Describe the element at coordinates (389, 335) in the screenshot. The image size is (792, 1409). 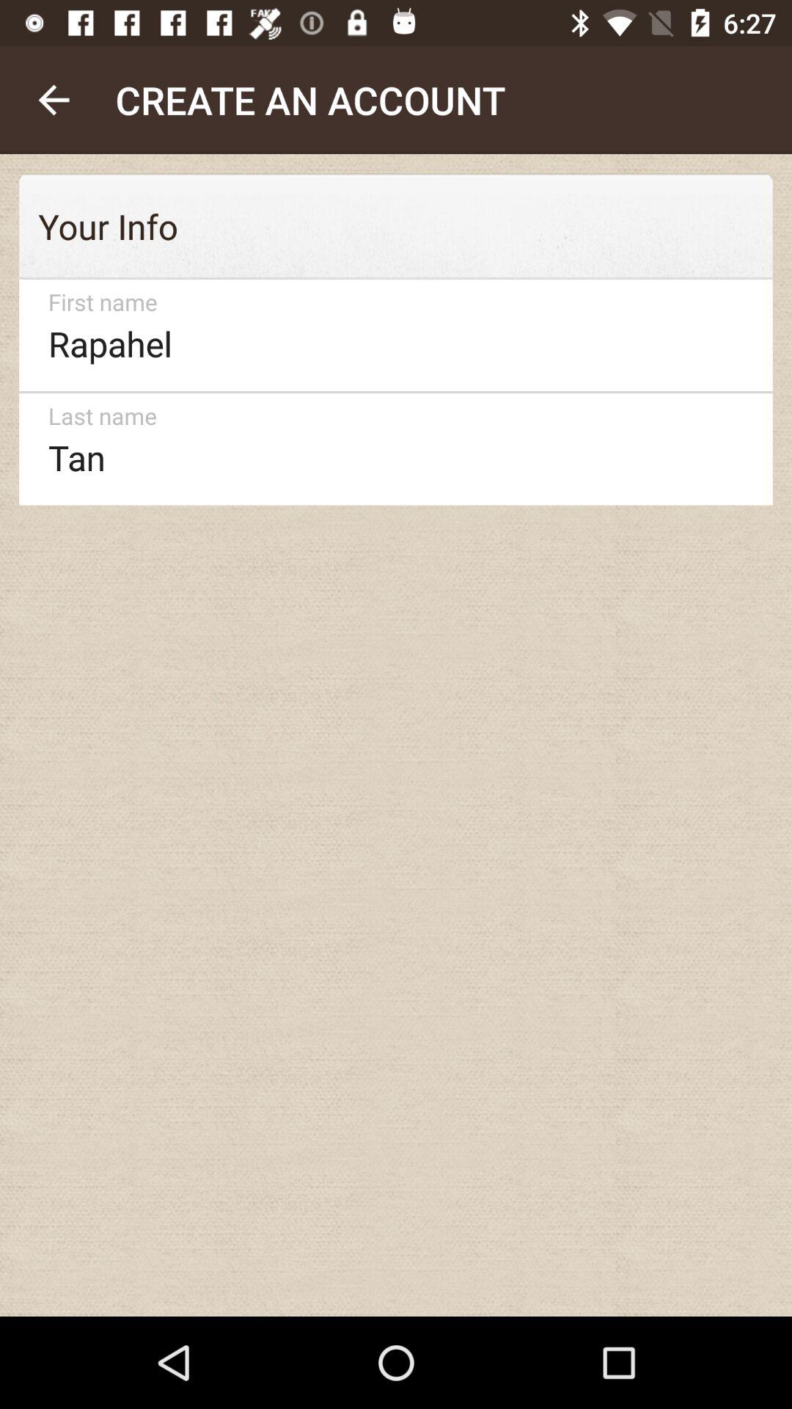
I see `jump until the rapahel item` at that location.